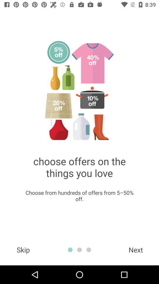 Image resolution: width=159 pixels, height=284 pixels. Describe the element at coordinates (23, 250) in the screenshot. I see `select skip icon` at that location.